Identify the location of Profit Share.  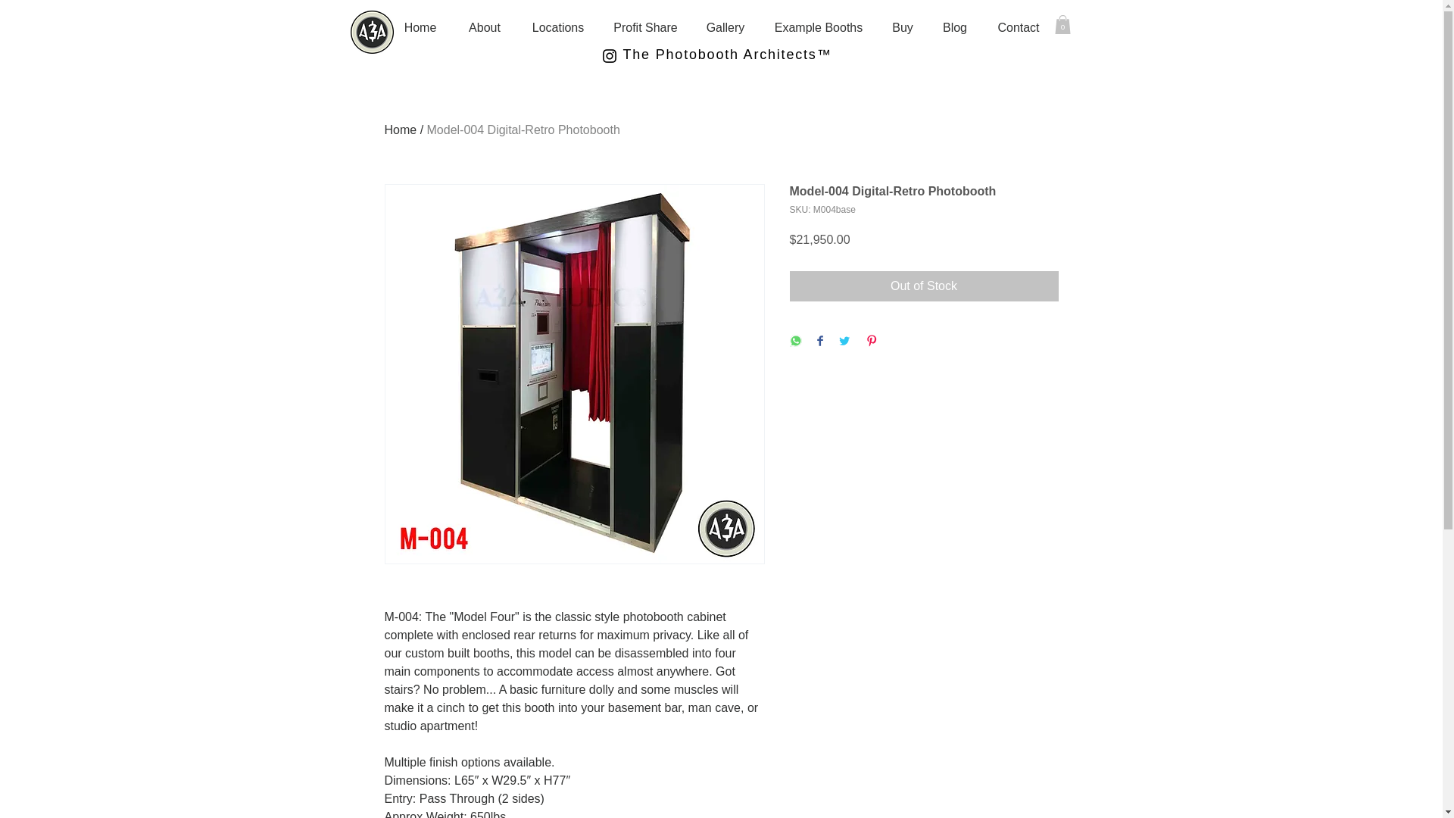
(645, 27).